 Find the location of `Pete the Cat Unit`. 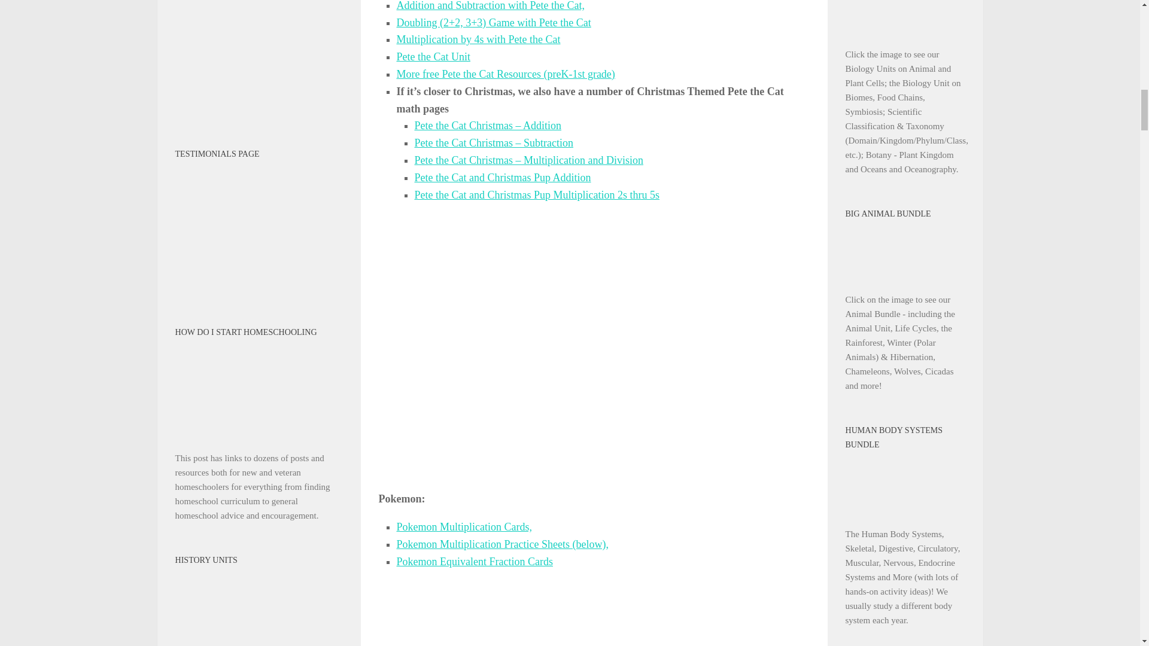

Pete the Cat Unit is located at coordinates (433, 56).